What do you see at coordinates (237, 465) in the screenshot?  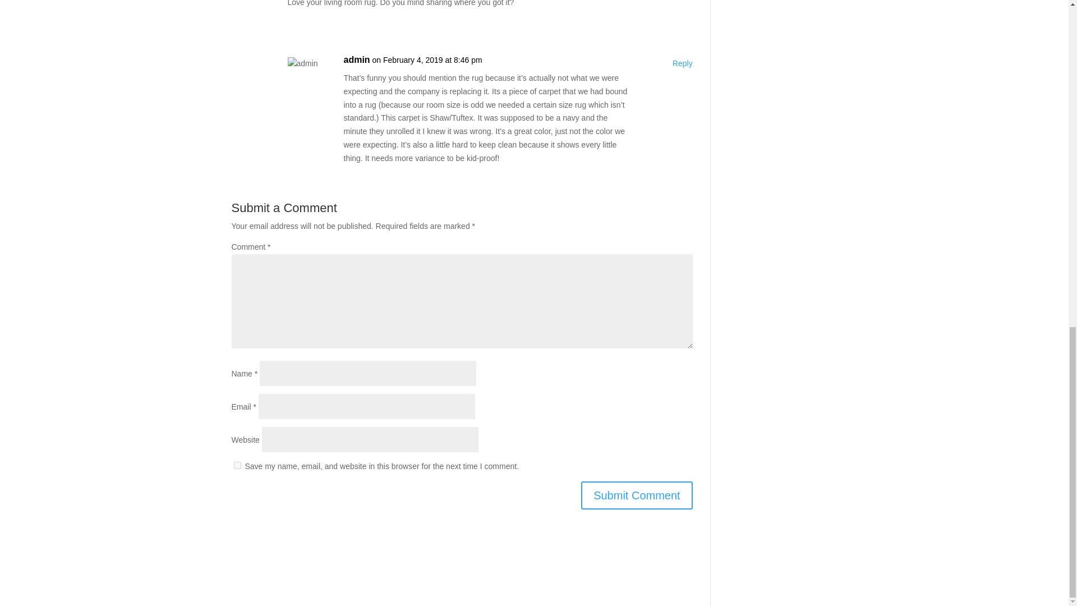 I see `yes` at bounding box center [237, 465].